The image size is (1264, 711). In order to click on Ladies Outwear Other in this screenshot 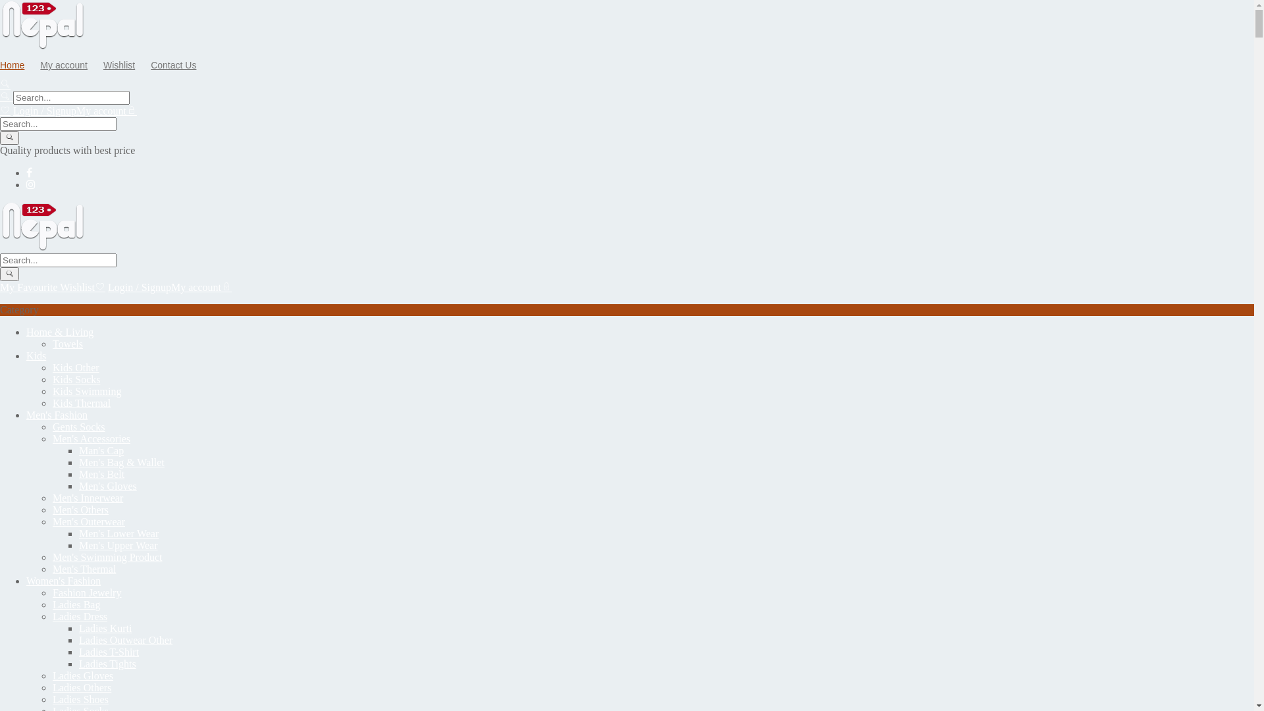, I will do `click(126, 640)`.